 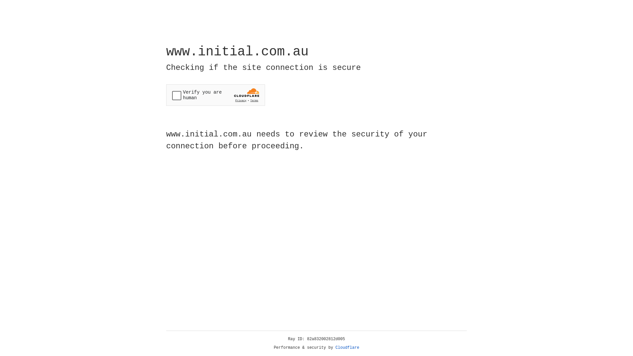 What do you see at coordinates (216, 95) in the screenshot?
I see `Widget containing a Cloudflare security challenge` at bounding box center [216, 95].